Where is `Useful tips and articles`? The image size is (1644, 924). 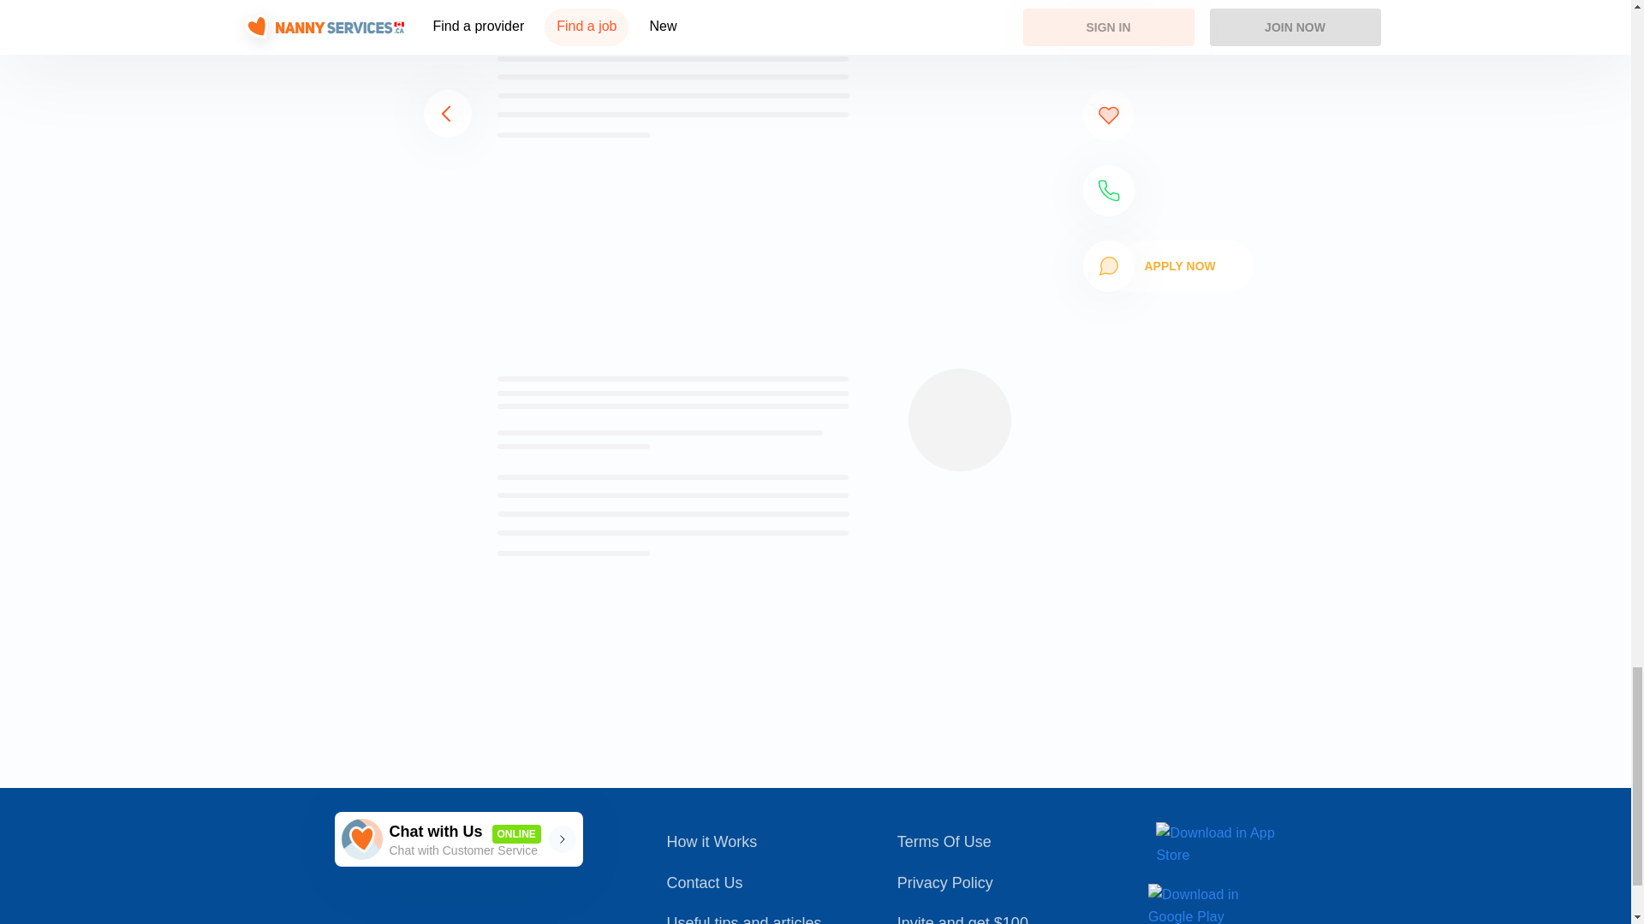
Useful tips and articles is located at coordinates (755, 919).